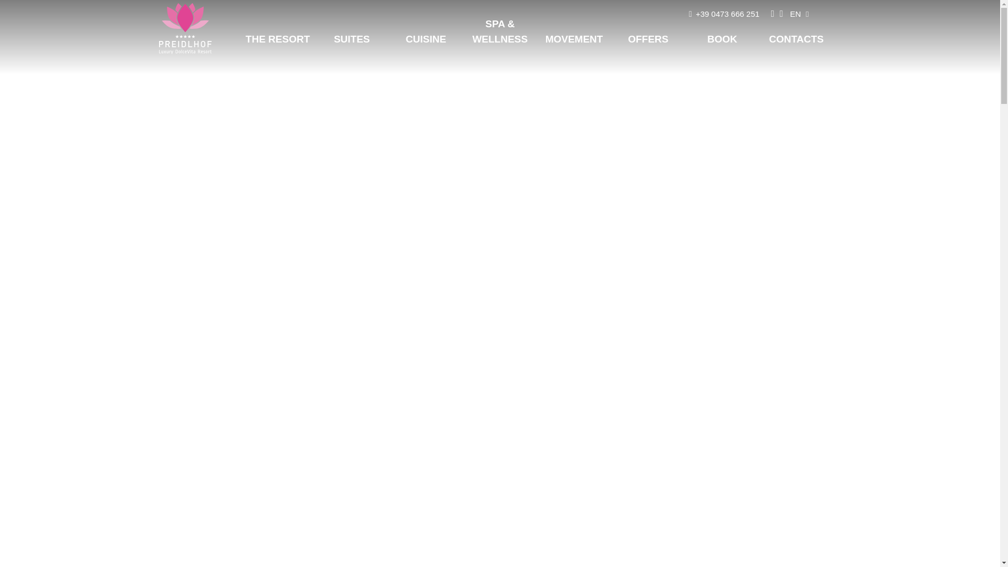  What do you see at coordinates (352, 41) in the screenshot?
I see `Suites` at bounding box center [352, 41].